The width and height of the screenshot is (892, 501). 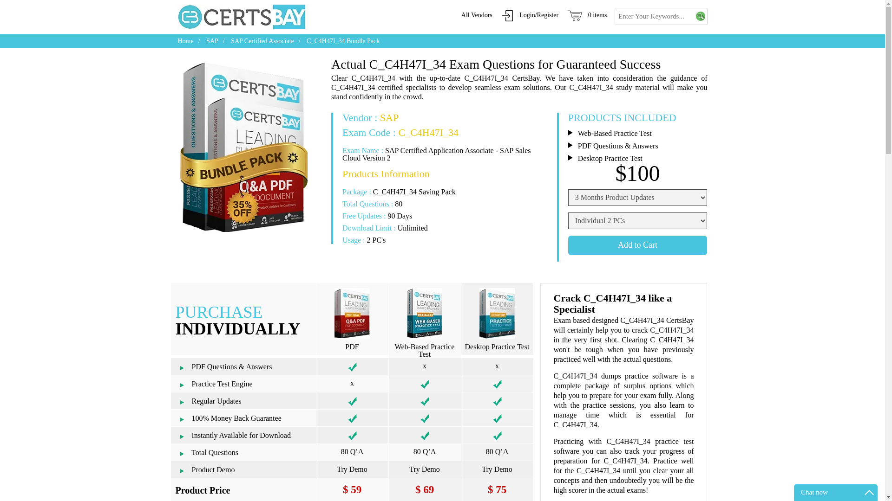 I want to click on SAP Certified Associate, so click(x=262, y=41).